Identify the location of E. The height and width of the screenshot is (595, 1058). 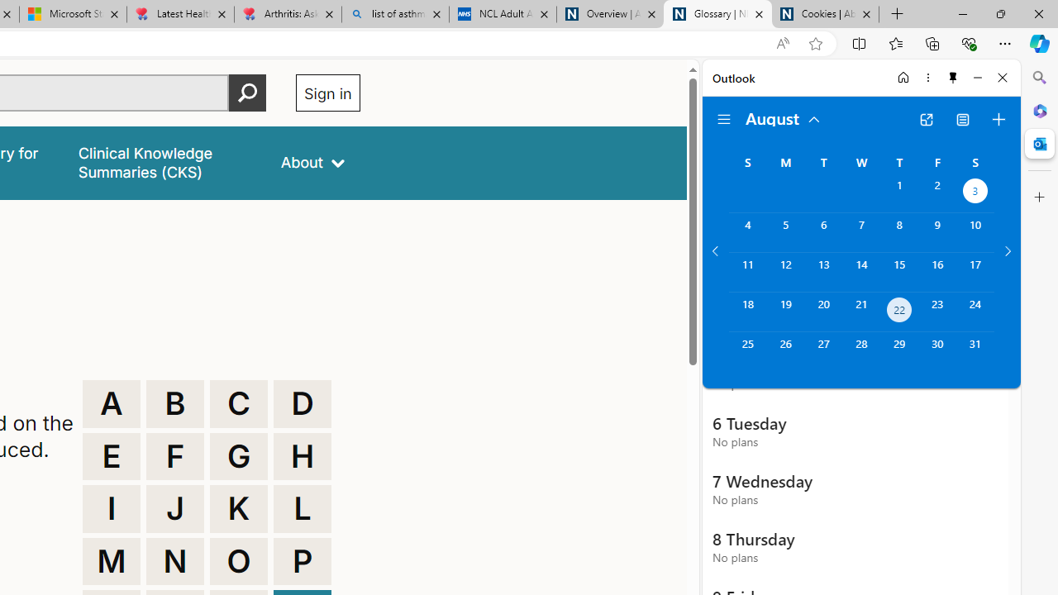
(111, 456).